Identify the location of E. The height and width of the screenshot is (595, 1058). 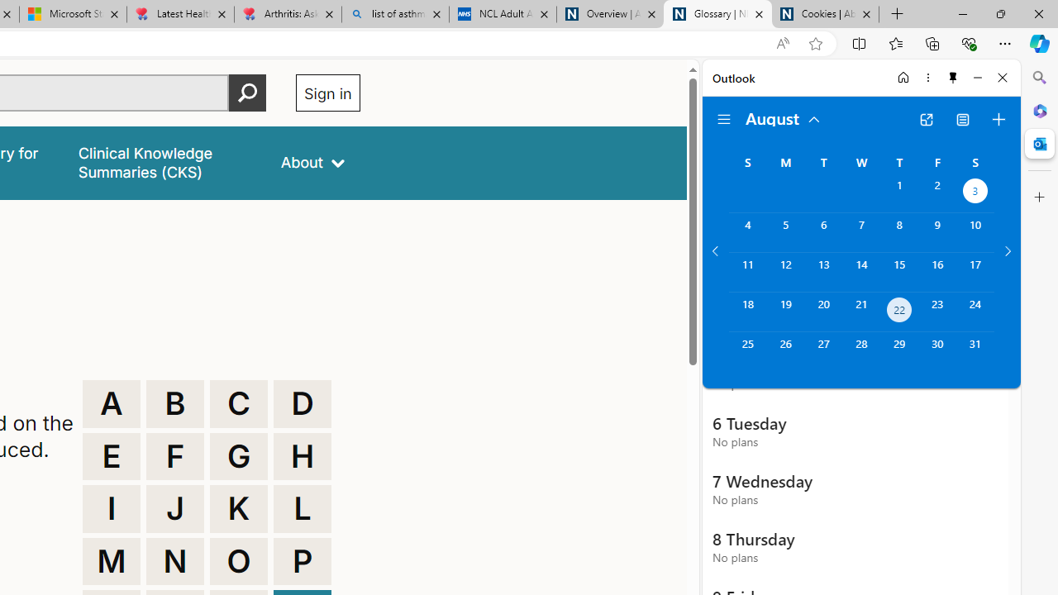
(111, 456).